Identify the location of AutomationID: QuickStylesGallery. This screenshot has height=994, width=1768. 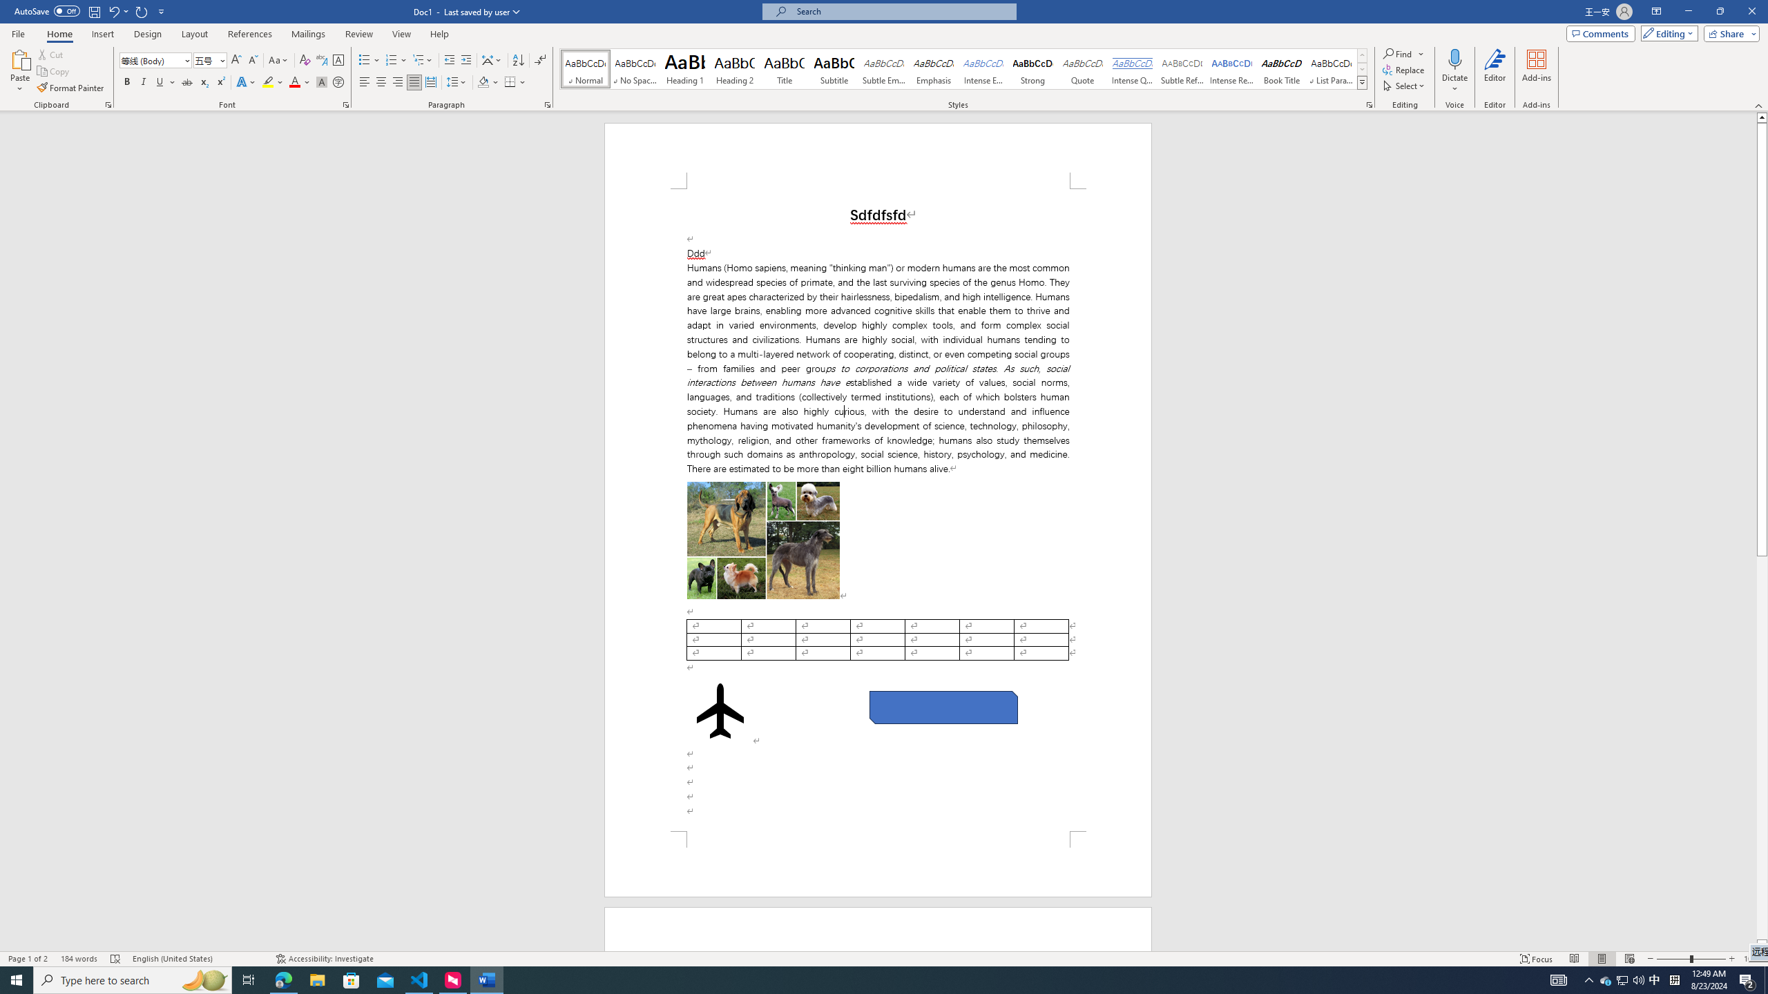
(964, 69).